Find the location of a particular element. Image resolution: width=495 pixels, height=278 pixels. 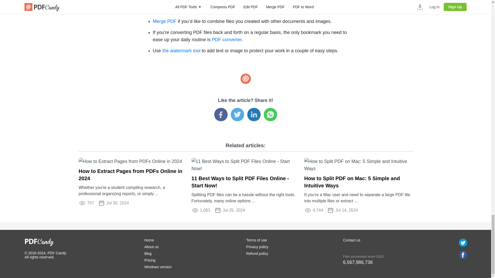

Share on WhatsApp is located at coordinates (270, 114).